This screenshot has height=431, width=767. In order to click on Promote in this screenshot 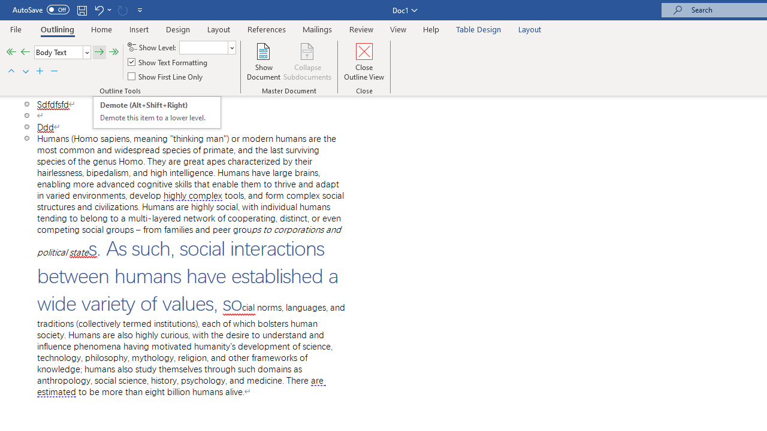, I will do `click(25, 53)`.